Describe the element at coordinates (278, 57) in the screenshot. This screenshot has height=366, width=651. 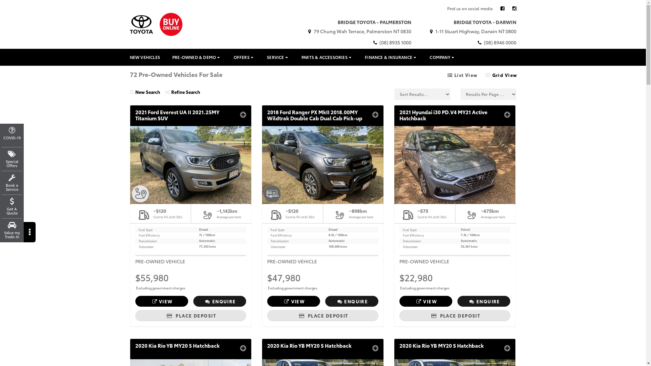
I see `SERVICE` at that location.